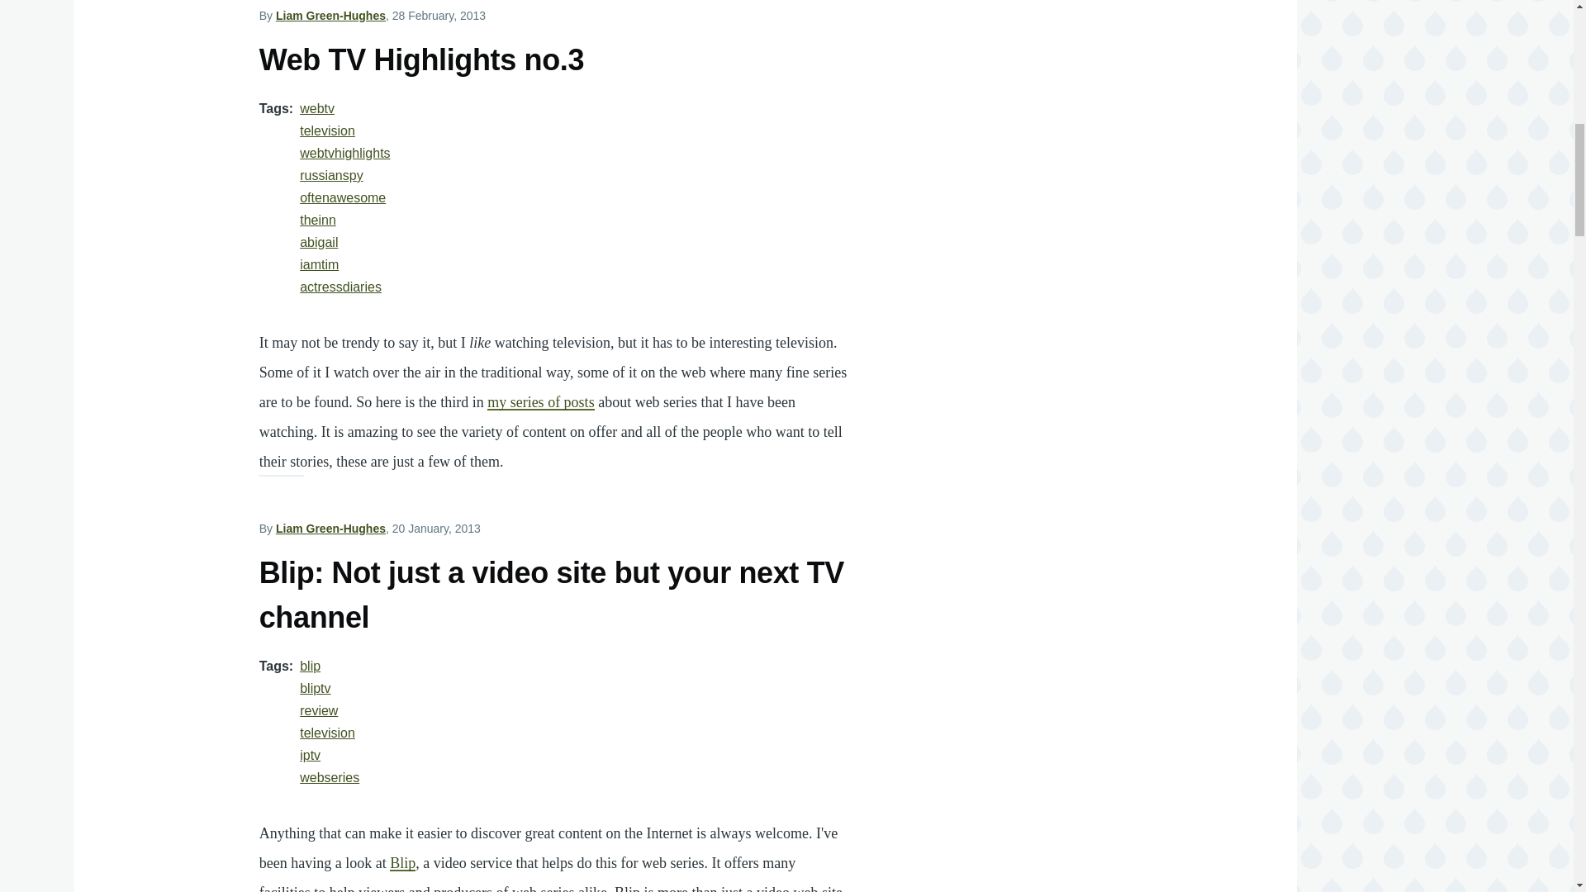 The height and width of the screenshot is (892, 1586). Describe the element at coordinates (330, 175) in the screenshot. I see `russianspy` at that location.